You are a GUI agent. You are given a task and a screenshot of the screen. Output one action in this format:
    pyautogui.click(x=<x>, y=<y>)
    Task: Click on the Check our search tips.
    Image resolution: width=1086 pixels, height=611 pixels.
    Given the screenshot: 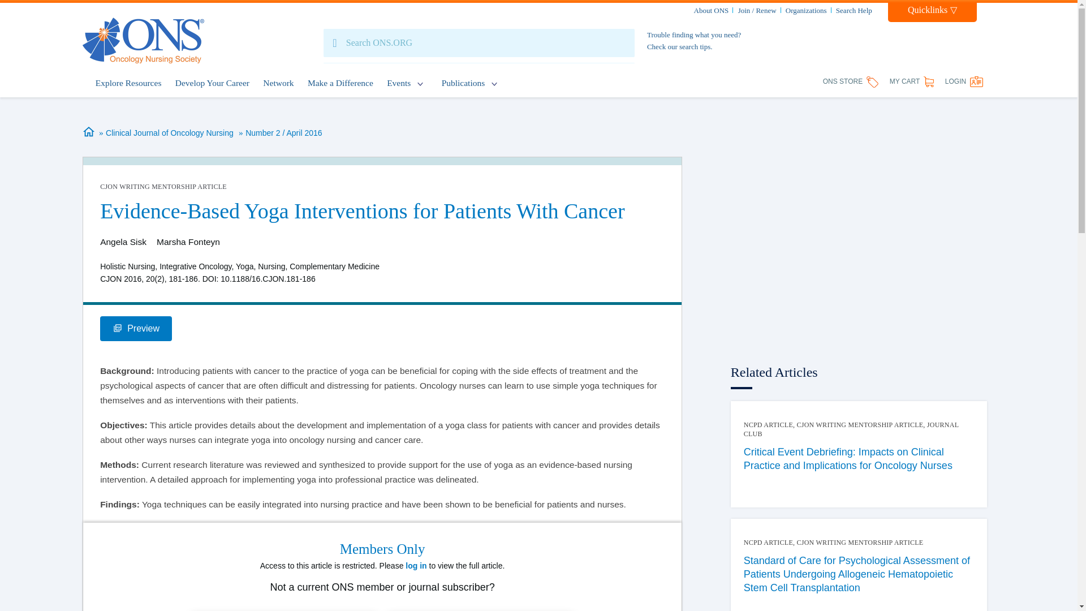 What is the action you would take?
    pyautogui.click(x=680, y=46)
    